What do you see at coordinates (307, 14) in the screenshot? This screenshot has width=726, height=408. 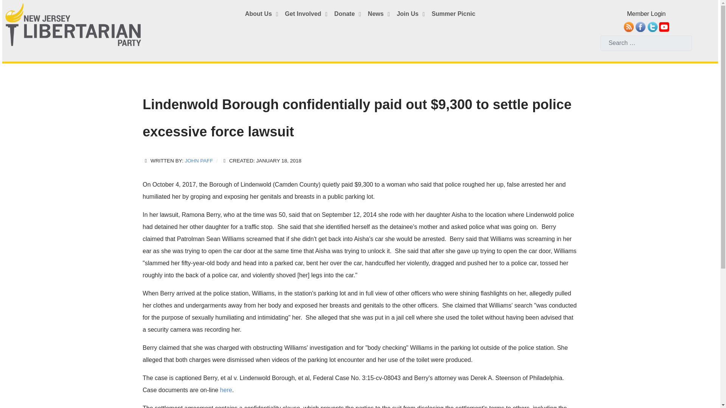 I see `Get Involved` at bounding box center [307, 14].